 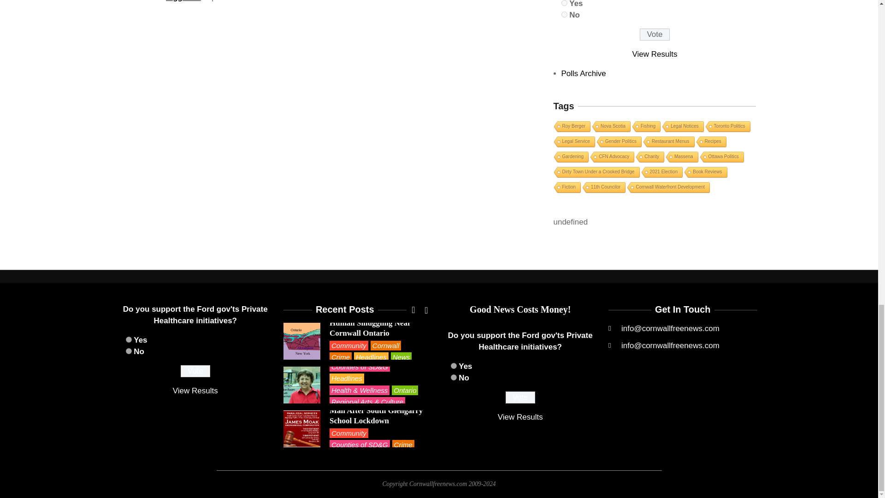 What do you see at coordinates (195, 371) in the screenshot?
I see `   Vote   ` at bounding box center [195, 371].